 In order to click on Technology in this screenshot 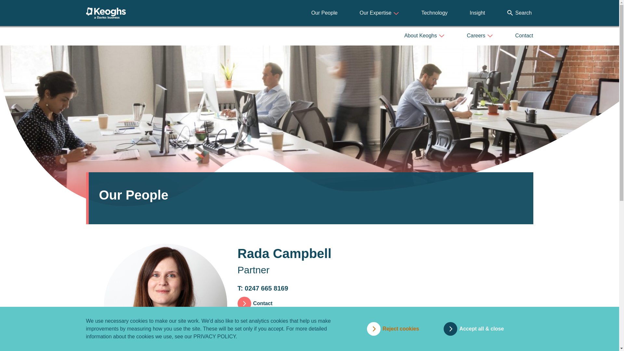, I will do `click(434, 13)`.